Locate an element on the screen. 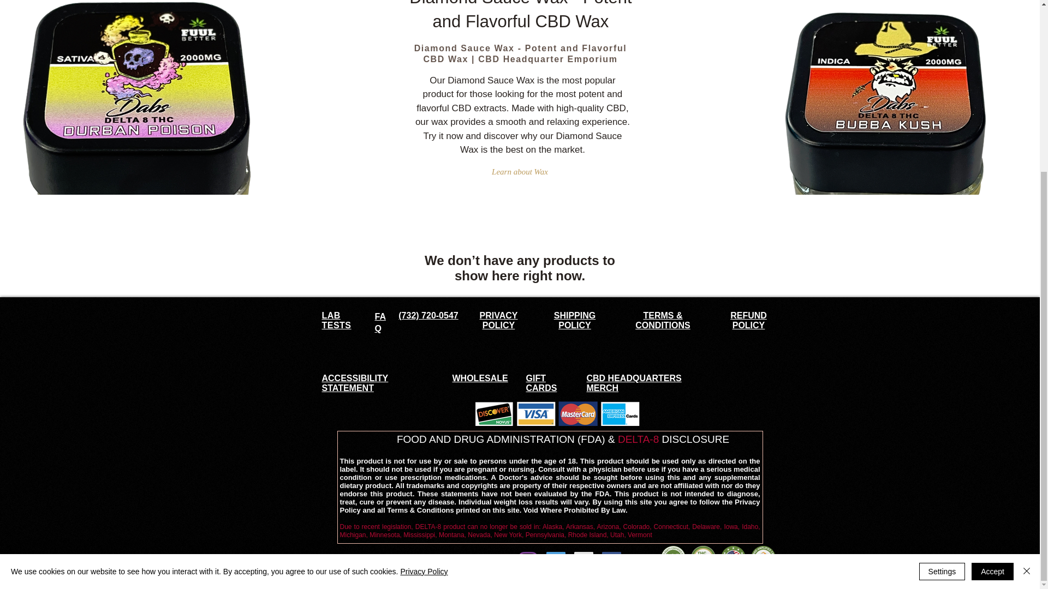  ACCESSIBILITY STATEMENT is located at coordinates (355, 383).